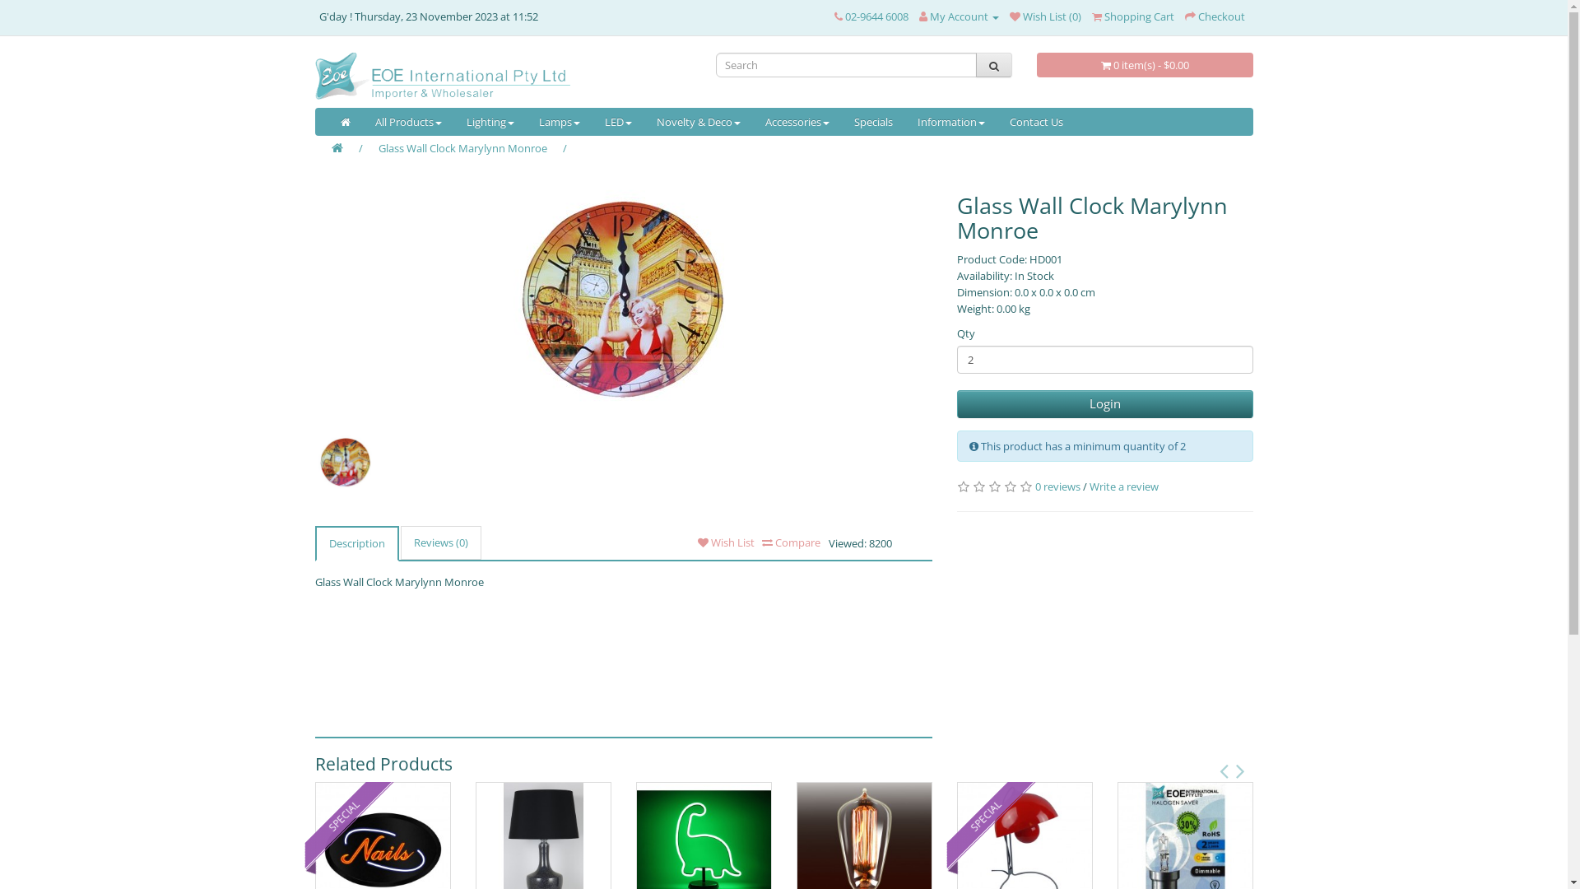 Image resolution: width=1580 pixels, height=889 pixels. Describe the element at coordinates (871, 16) in the screenshot. I see `02-9644 6008` at that location.